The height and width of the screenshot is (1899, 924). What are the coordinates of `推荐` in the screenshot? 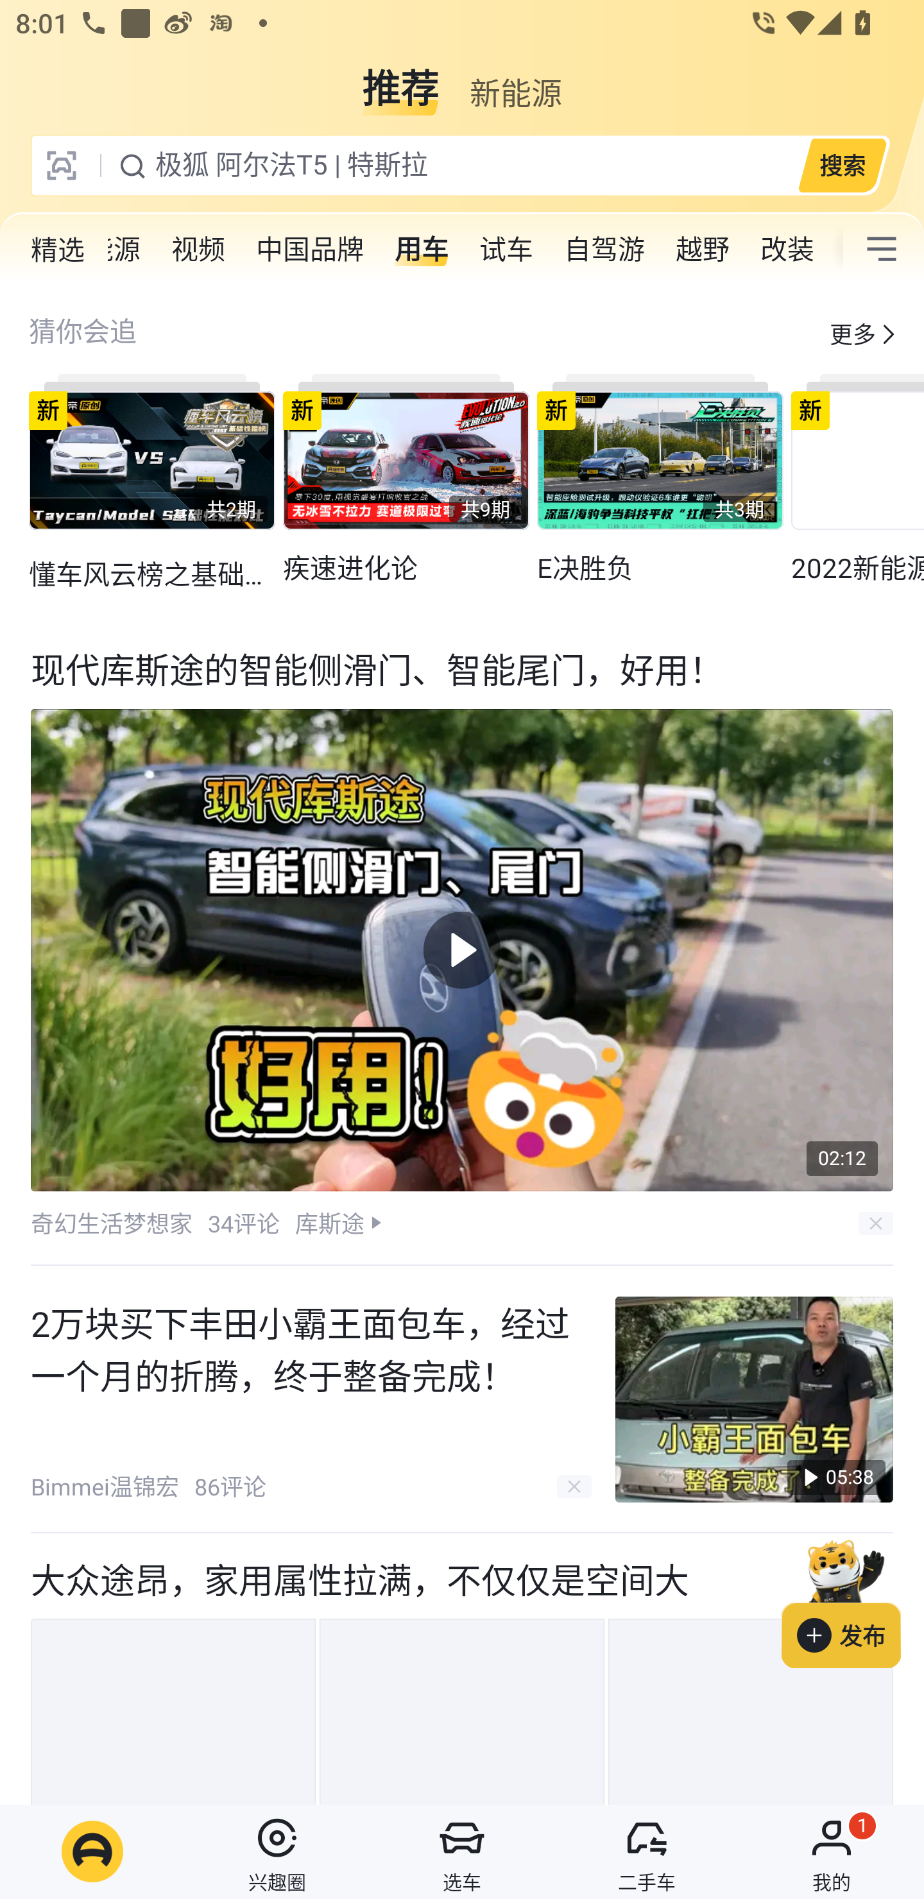 It's located at (400, 80).